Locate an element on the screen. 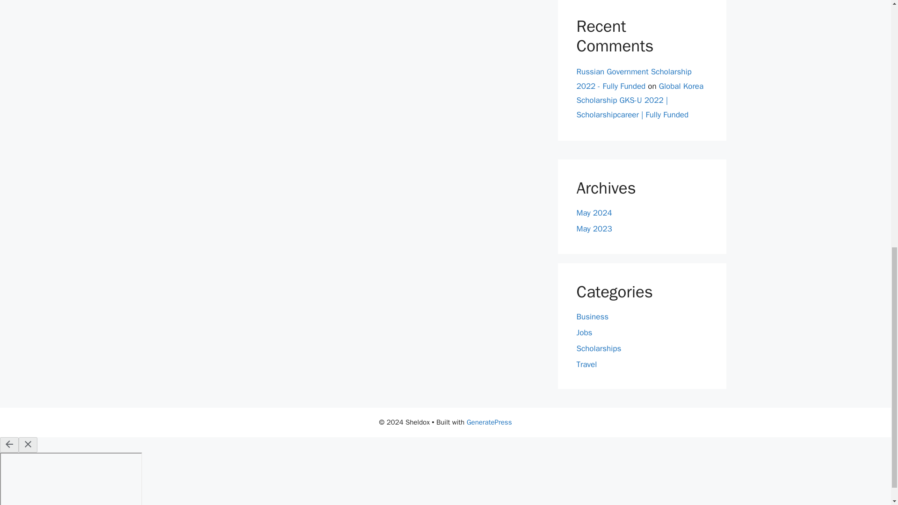 Image resolution: width=898 pixels, height=505 pixels. Travel is located at coordinates (587, 364).